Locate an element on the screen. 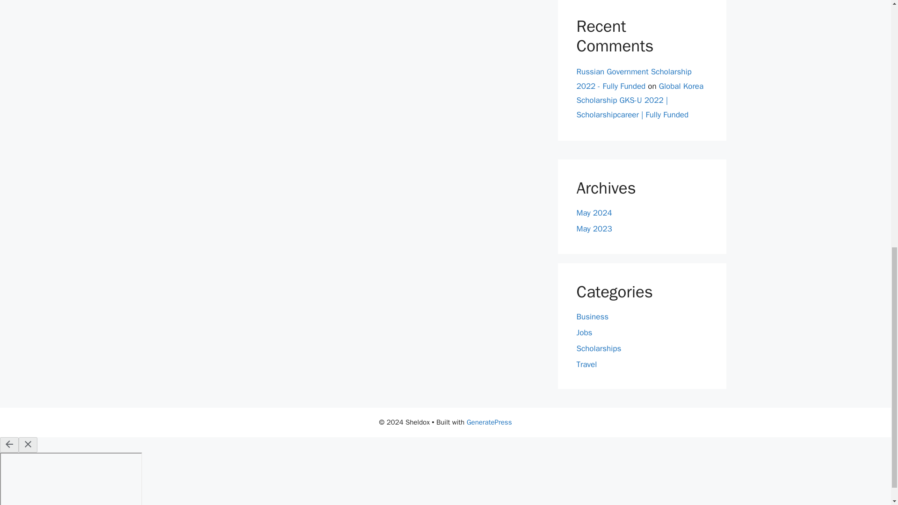 Image resolution: width=898 pixels, height=505 pixels. Travel is located at coordinates (587, 364).